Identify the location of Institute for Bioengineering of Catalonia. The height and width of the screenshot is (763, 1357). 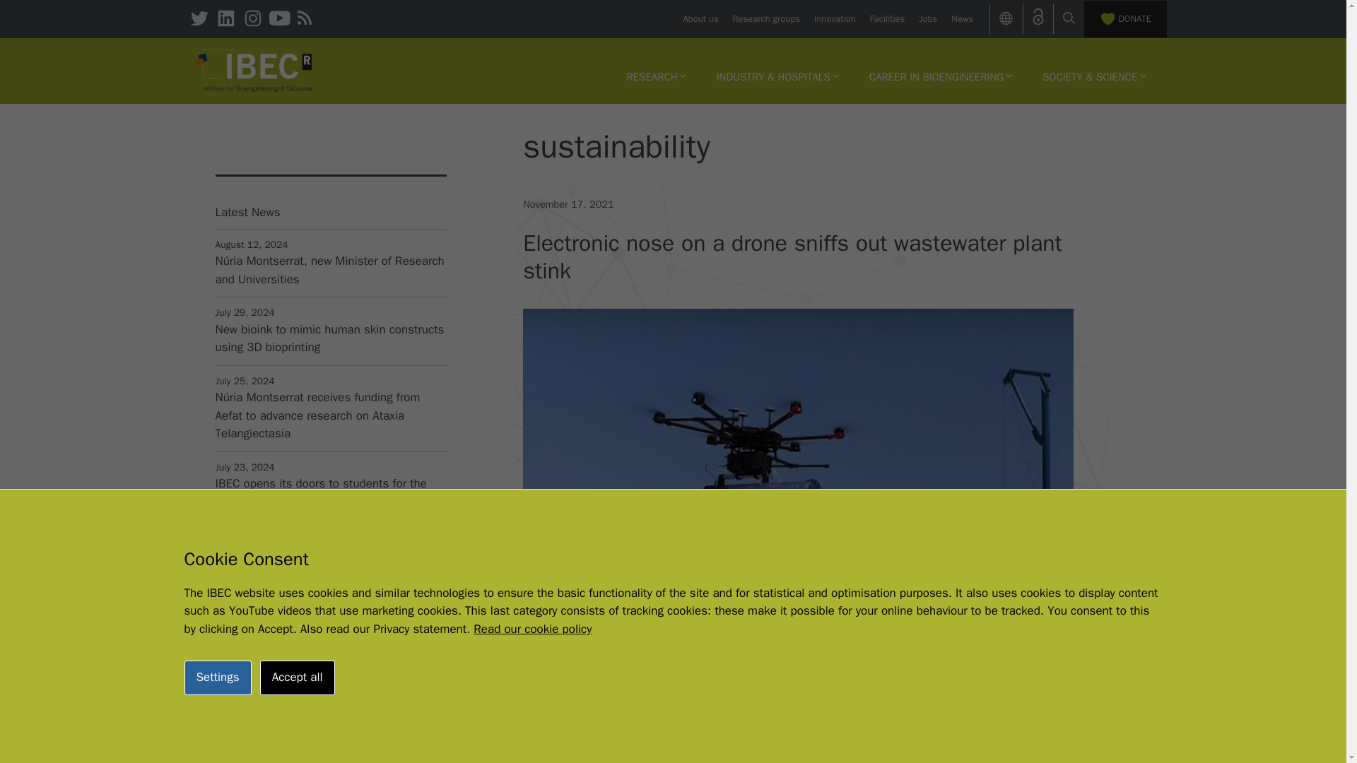
(254, 71).